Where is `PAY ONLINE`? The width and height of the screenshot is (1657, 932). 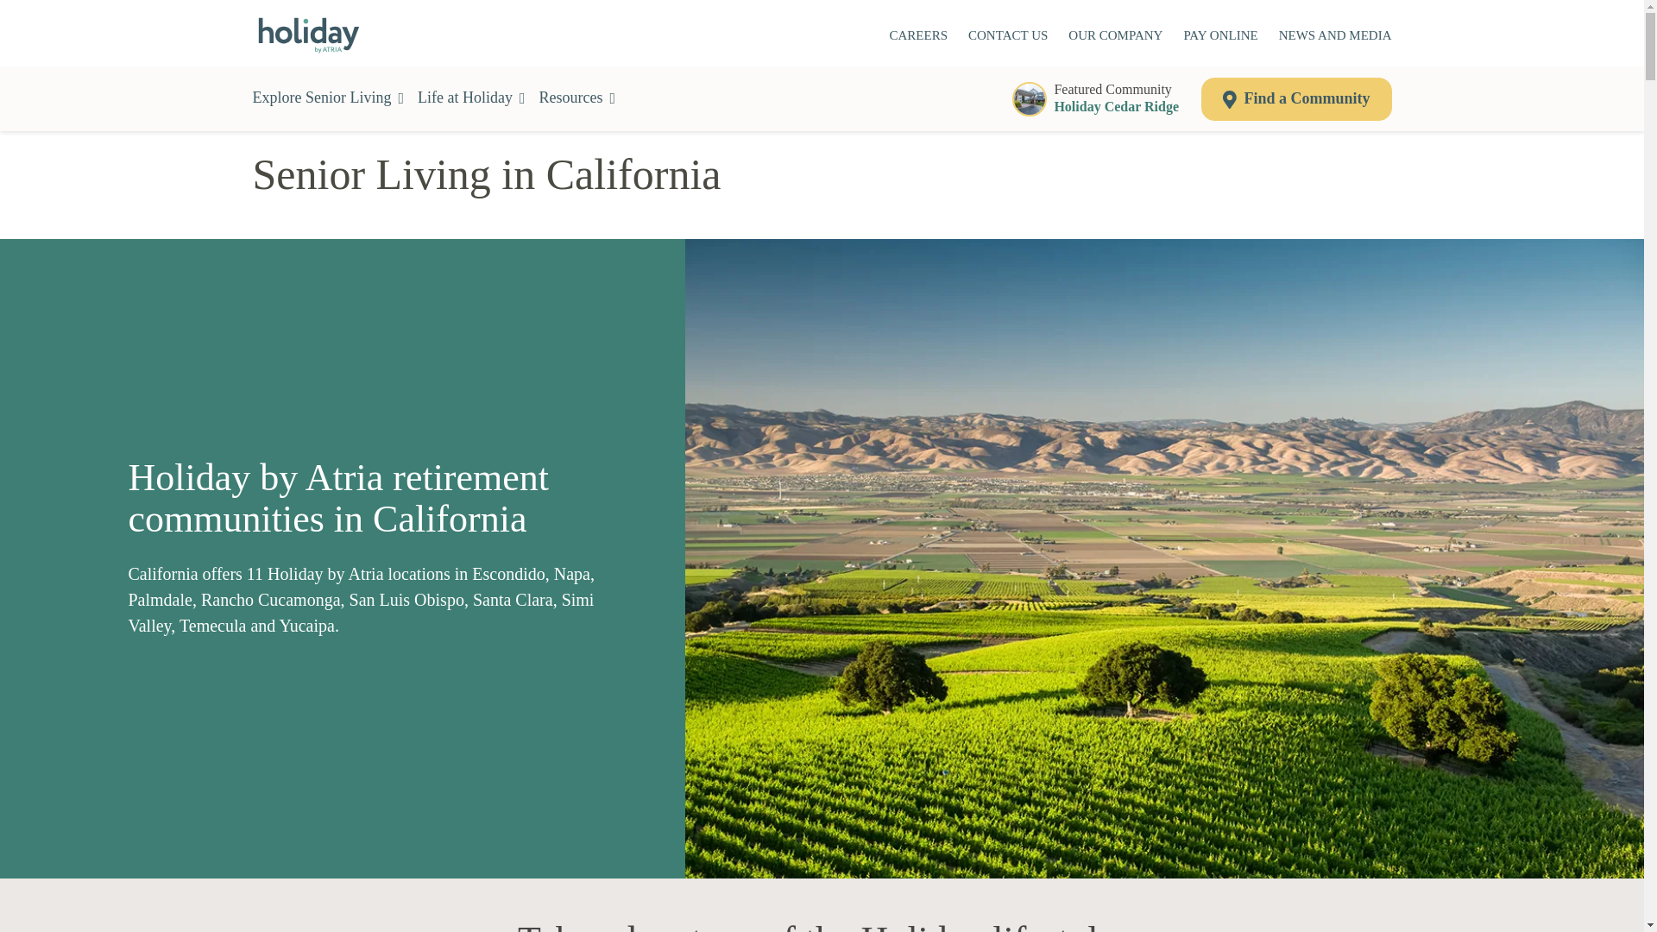 PAY ONLINE is located at coordinates (578, 98).